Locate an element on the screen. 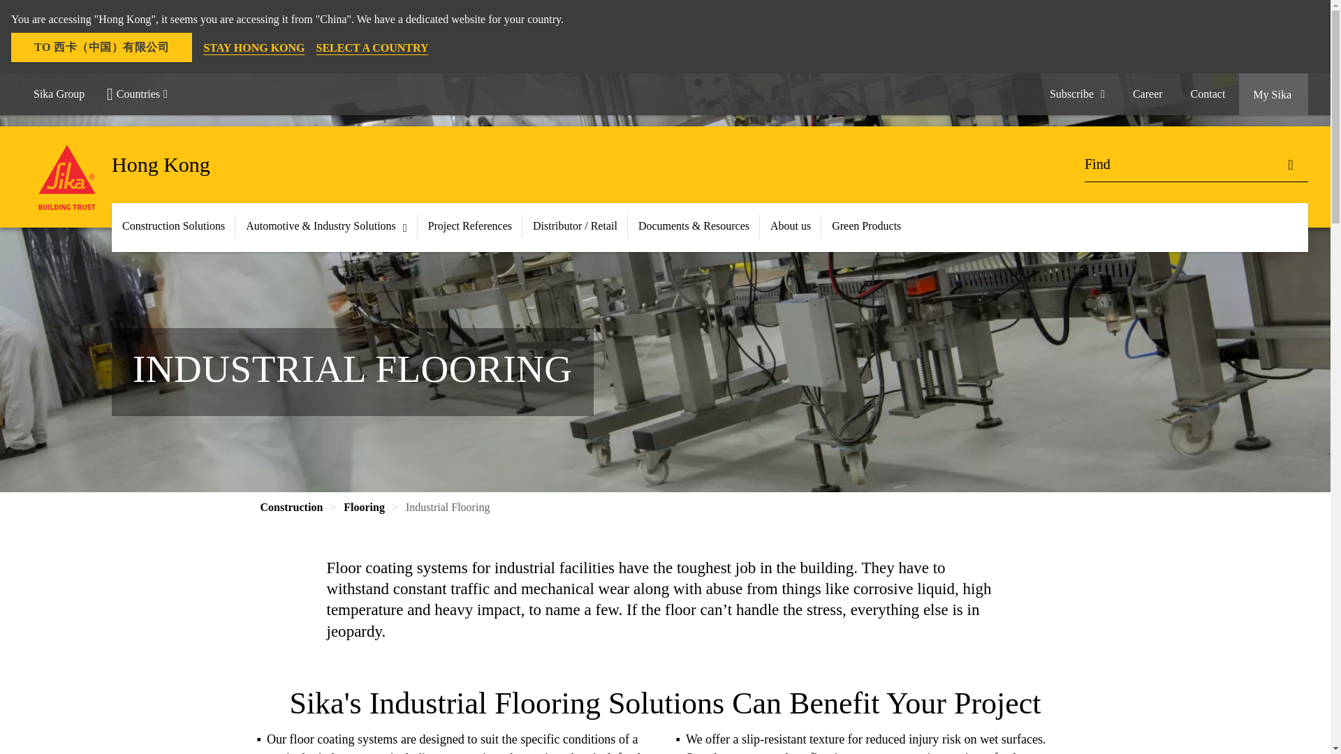  STAY HONG KONG is located at coordinates (254, 47).